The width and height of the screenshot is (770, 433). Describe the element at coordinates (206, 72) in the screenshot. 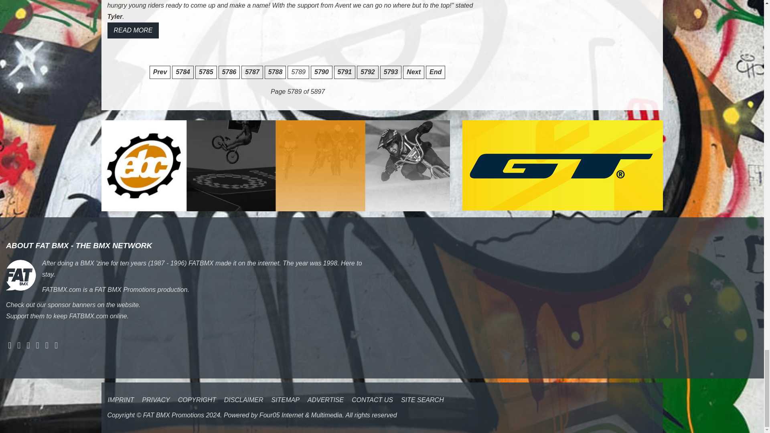

I see `5785` at that location.